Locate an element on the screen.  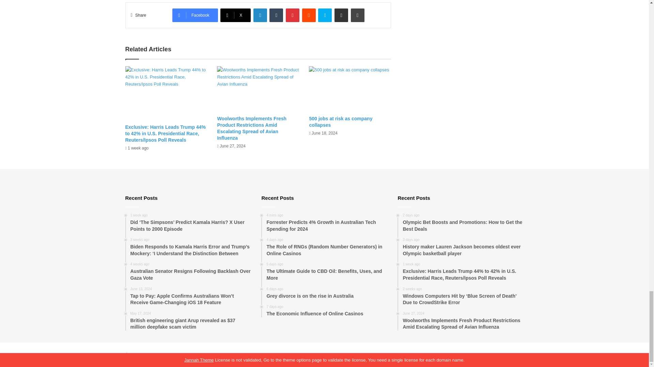
Pinterest is located at coordinates (293, 15).